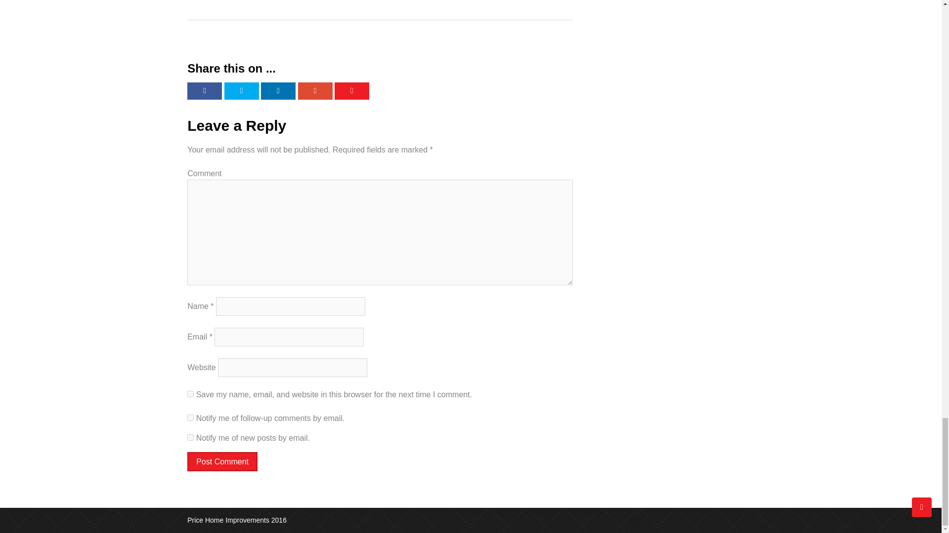  What do you see at coordinates (190, 394) in the screenshot?
I see `yes` at bounding box center [190, 394].